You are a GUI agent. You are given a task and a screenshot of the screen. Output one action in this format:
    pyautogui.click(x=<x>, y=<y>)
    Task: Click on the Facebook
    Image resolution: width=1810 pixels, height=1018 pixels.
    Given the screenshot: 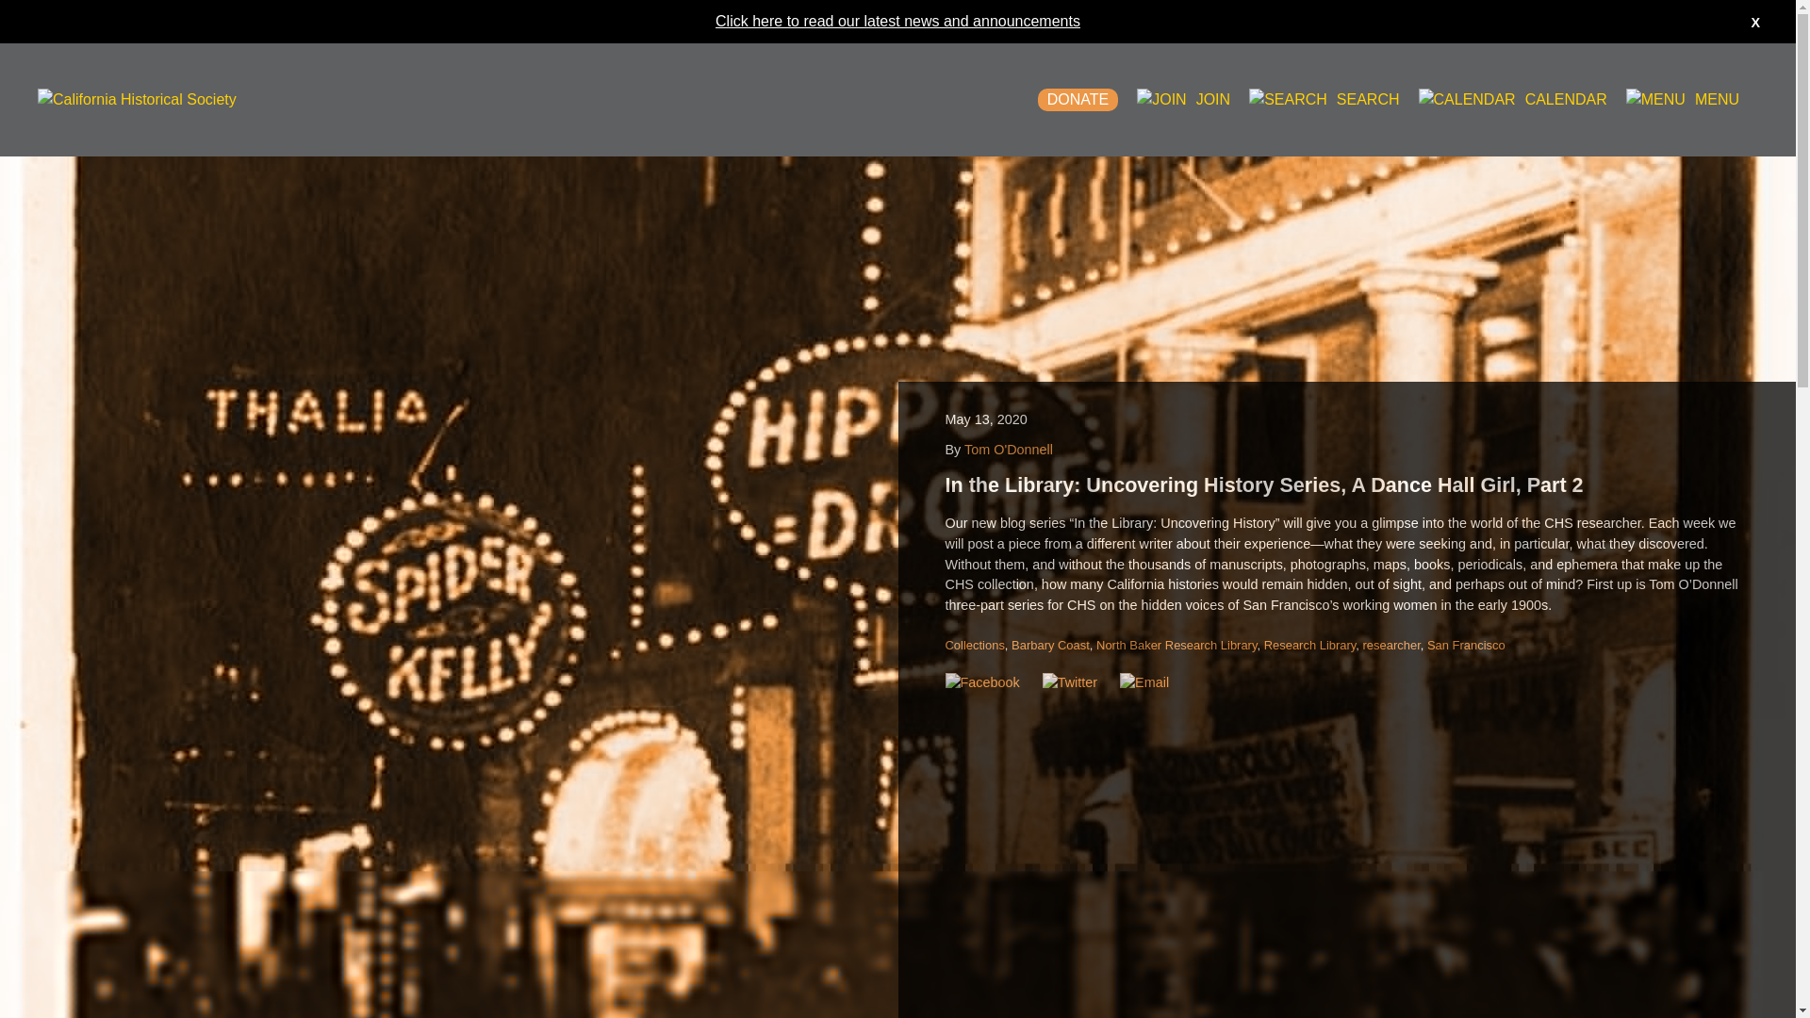 What is the action you would take?
    pyautogui.click(x=981, y=682)
    